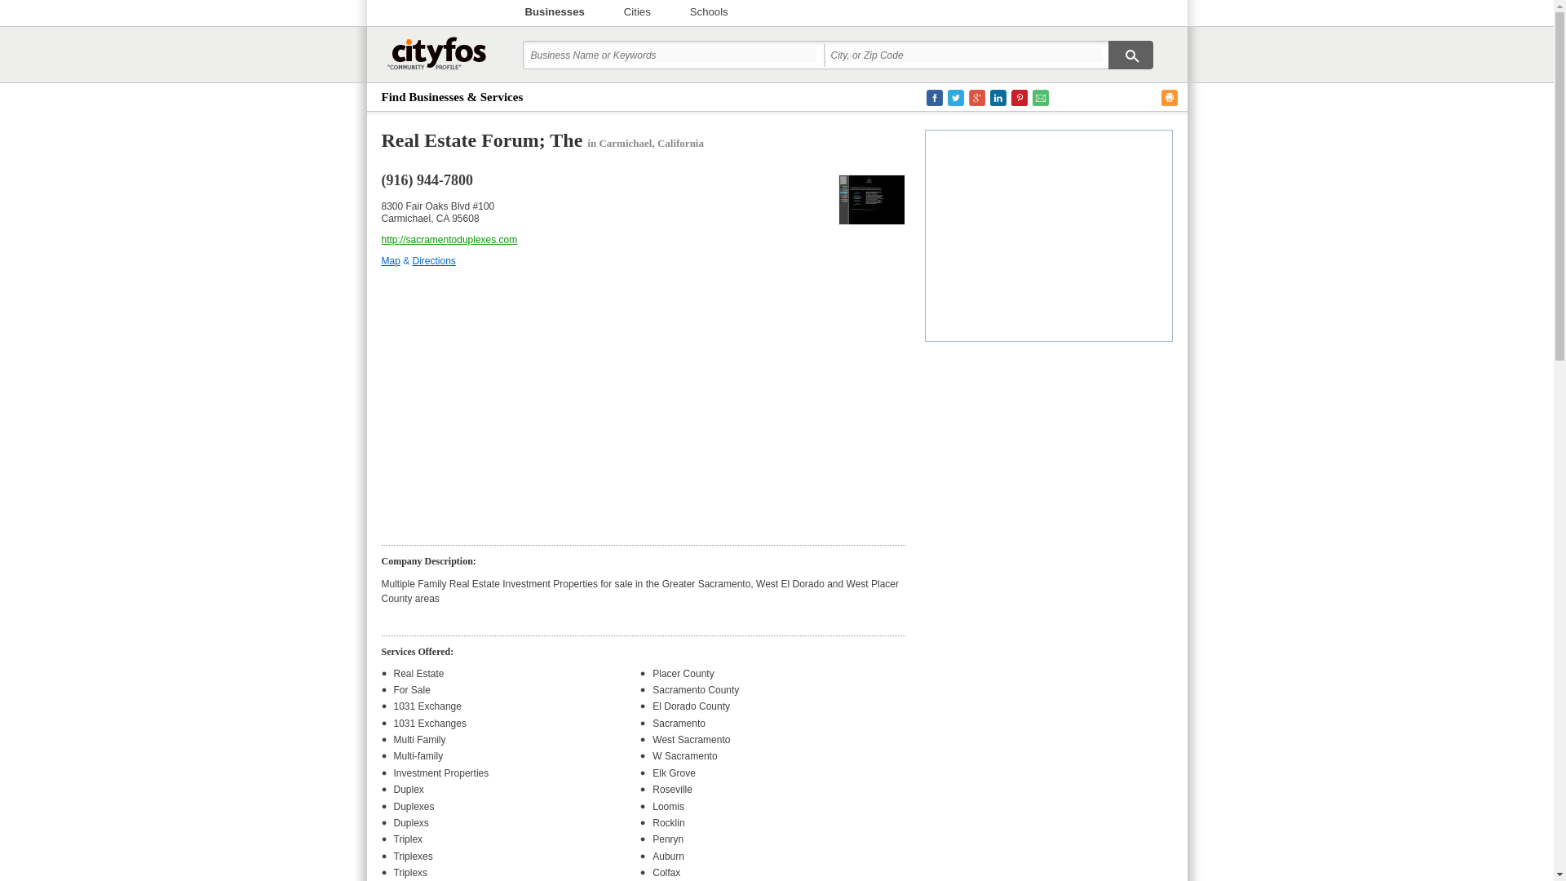 This screenshot has height=881, width=1566. I want to click on Share with LinkedIn, so click(998, 98).